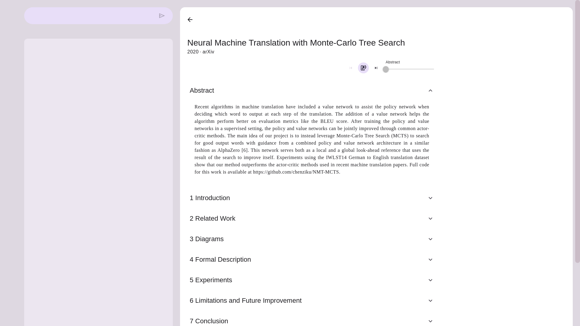  Describe the element at coordinates (385, 69) in the screenshot. I see `0` at that location.